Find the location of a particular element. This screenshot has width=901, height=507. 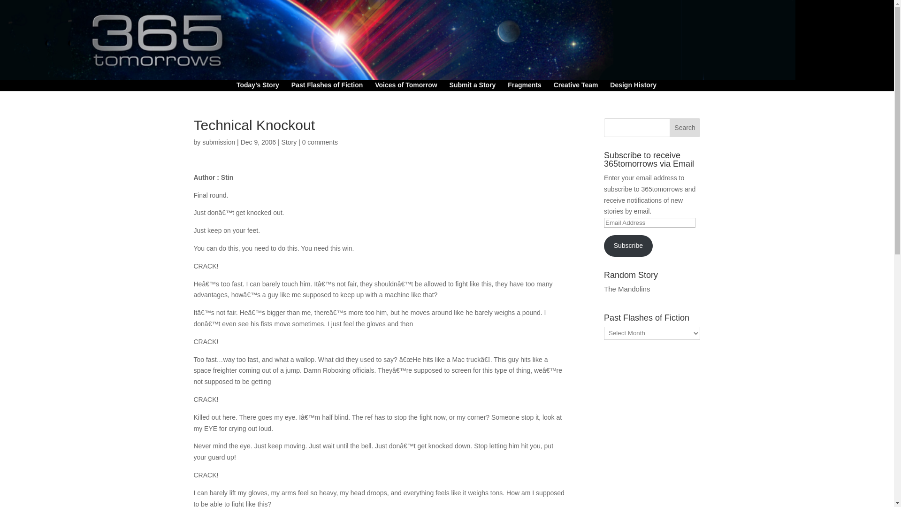

0 comments is located at coordinates (320, 142).